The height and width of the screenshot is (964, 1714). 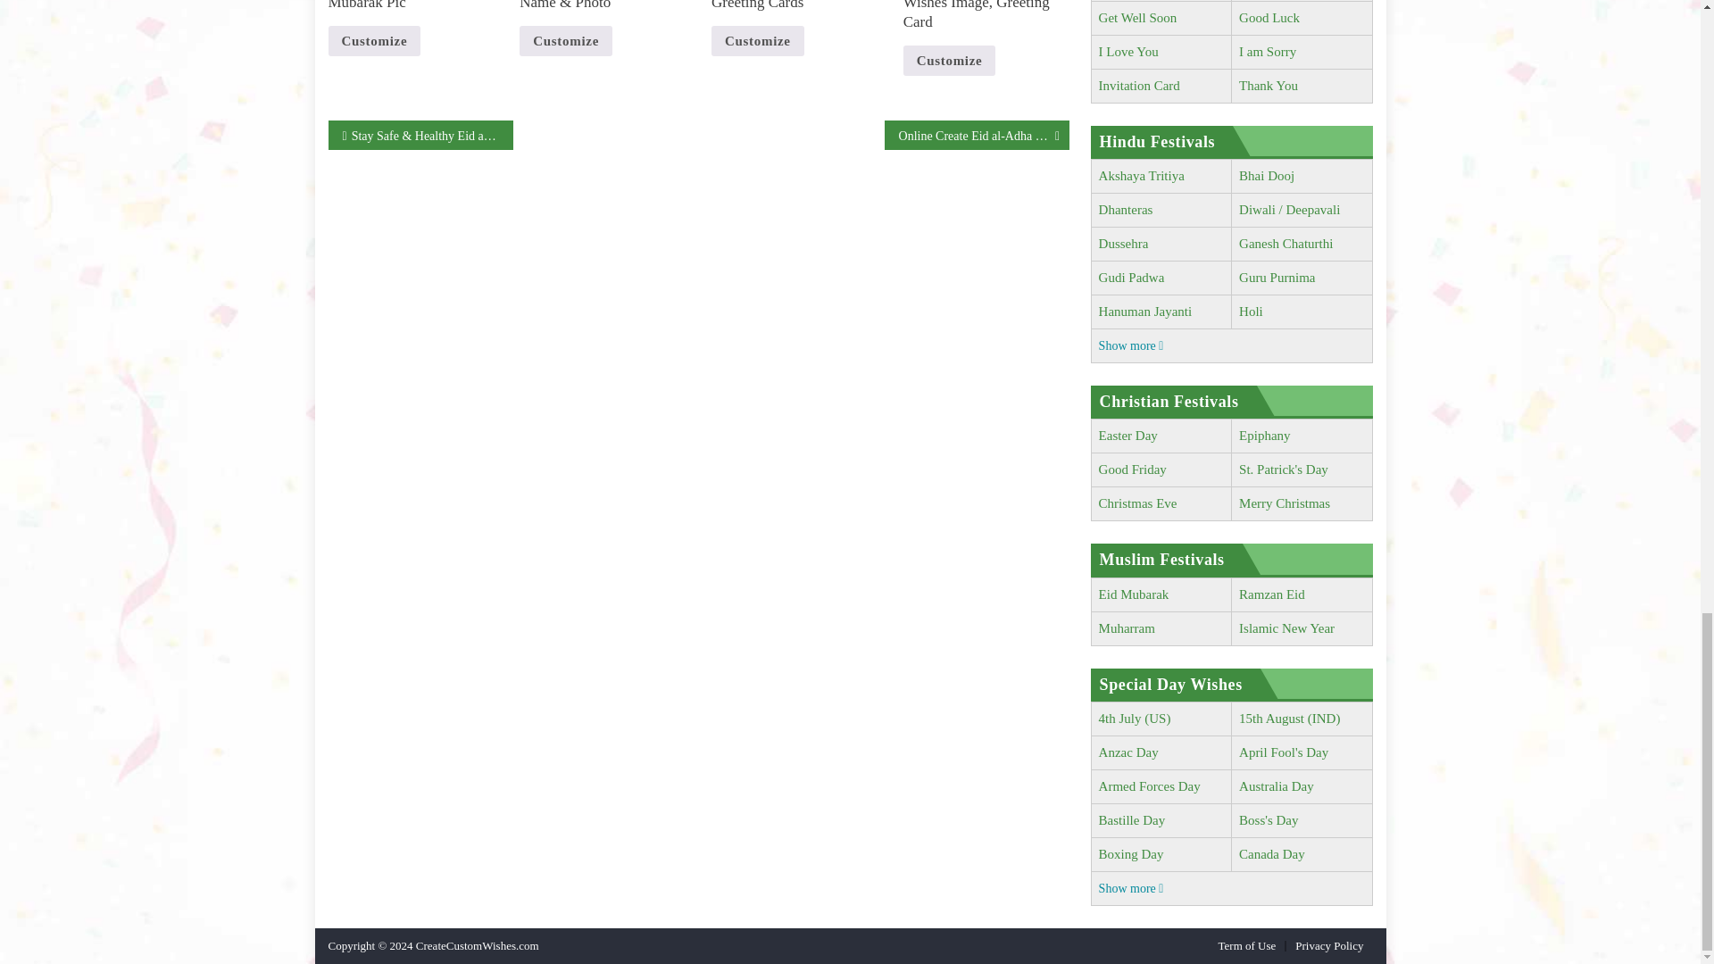 What do you see at coordinates (1266, 176) in the screenshot?
I see `Bhai Dooj` at bounding box center [1266, 176].